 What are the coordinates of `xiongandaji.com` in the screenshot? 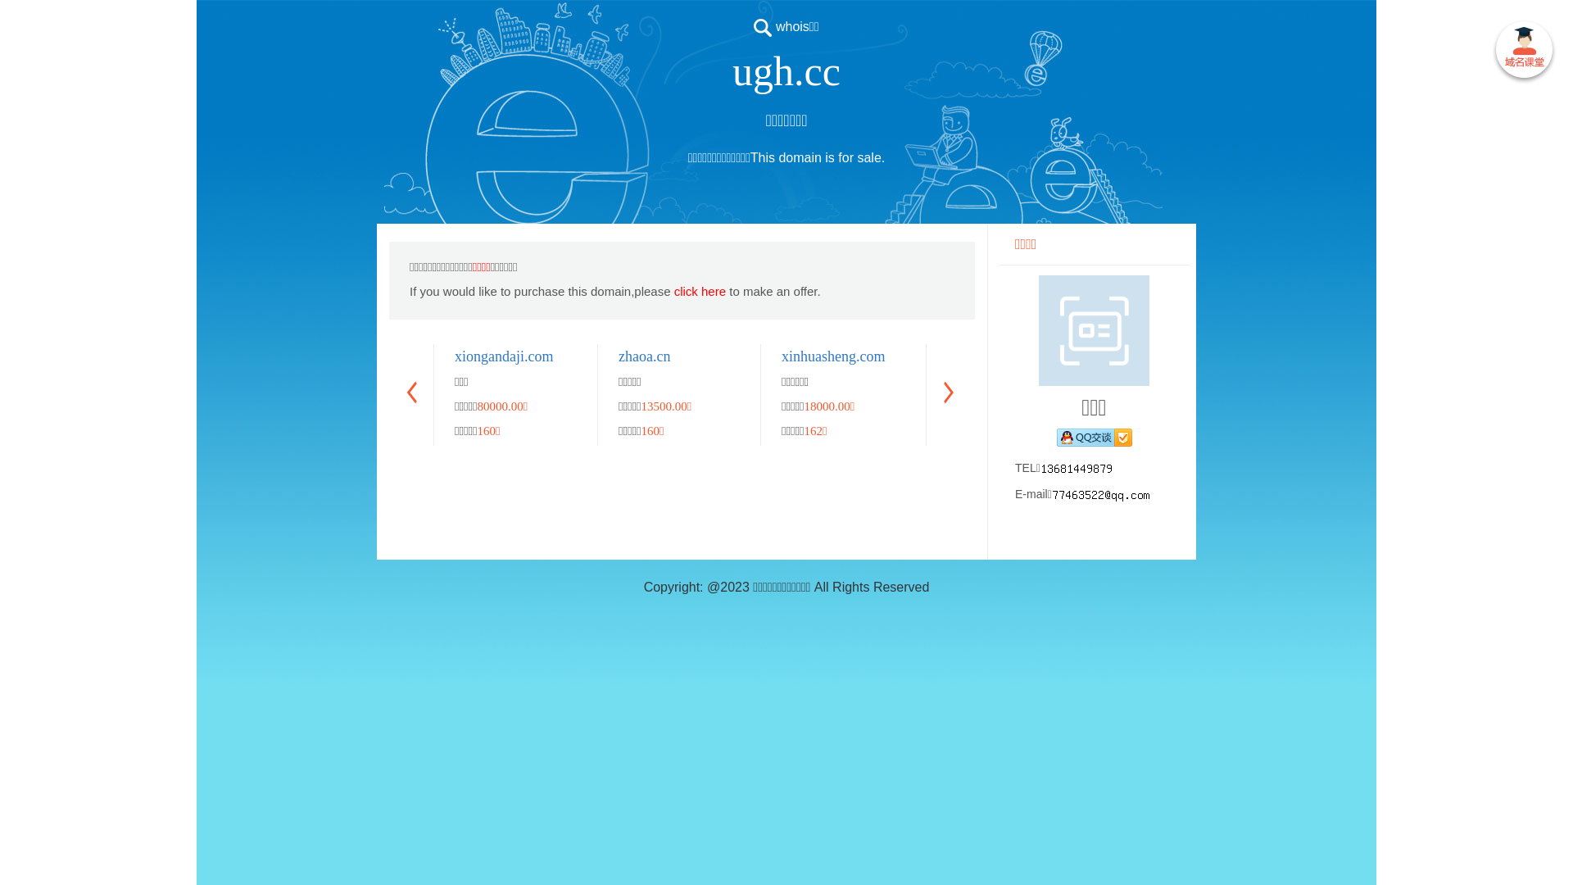 It's located at (504, 356).